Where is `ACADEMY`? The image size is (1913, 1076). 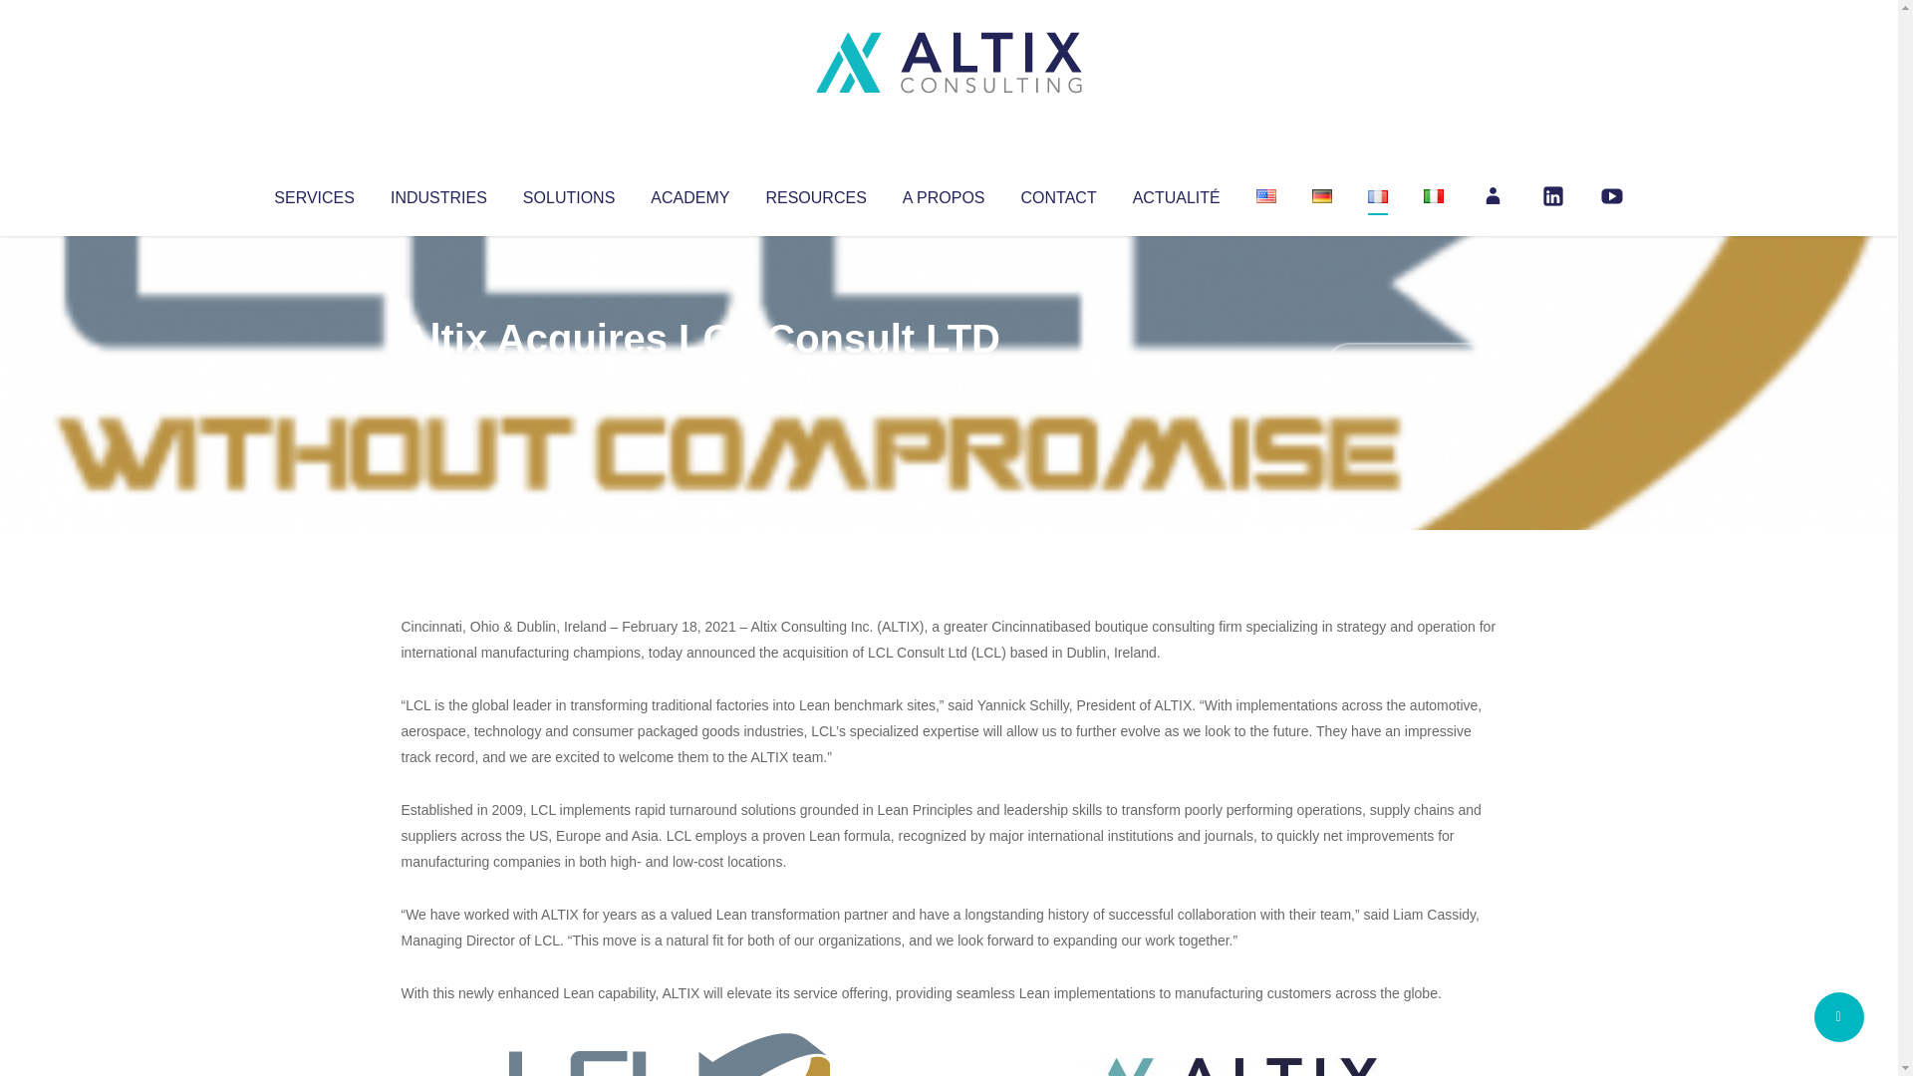
ACADEMY is located at coordinates (689, 193).